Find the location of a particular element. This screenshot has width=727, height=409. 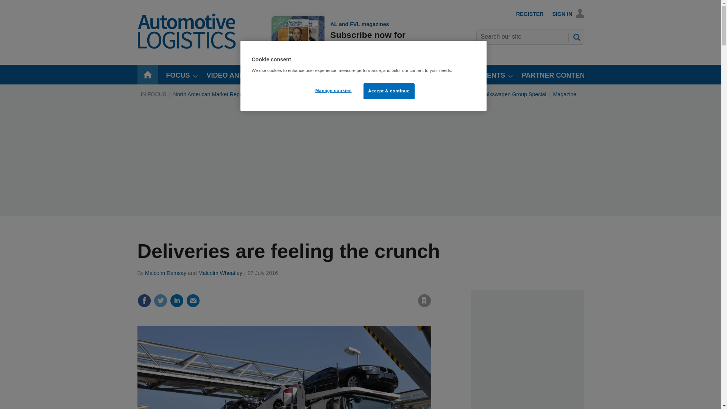

3rd party ad content is located at coordinates (527, 349).